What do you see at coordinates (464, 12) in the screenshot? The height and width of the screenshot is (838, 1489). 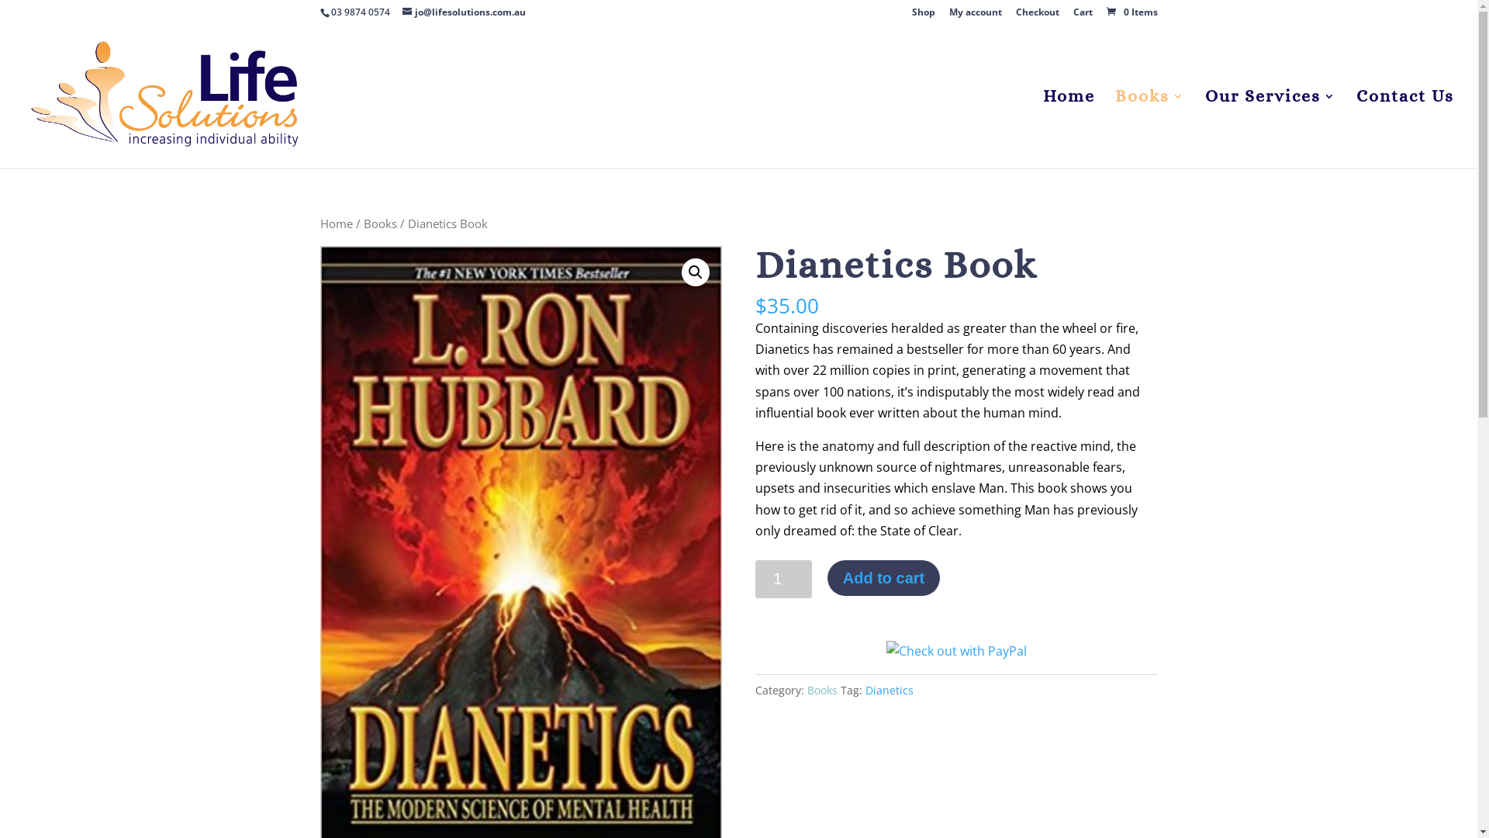 I see `jo@lifesolutions.com.au` at bounding box center [464, 12].